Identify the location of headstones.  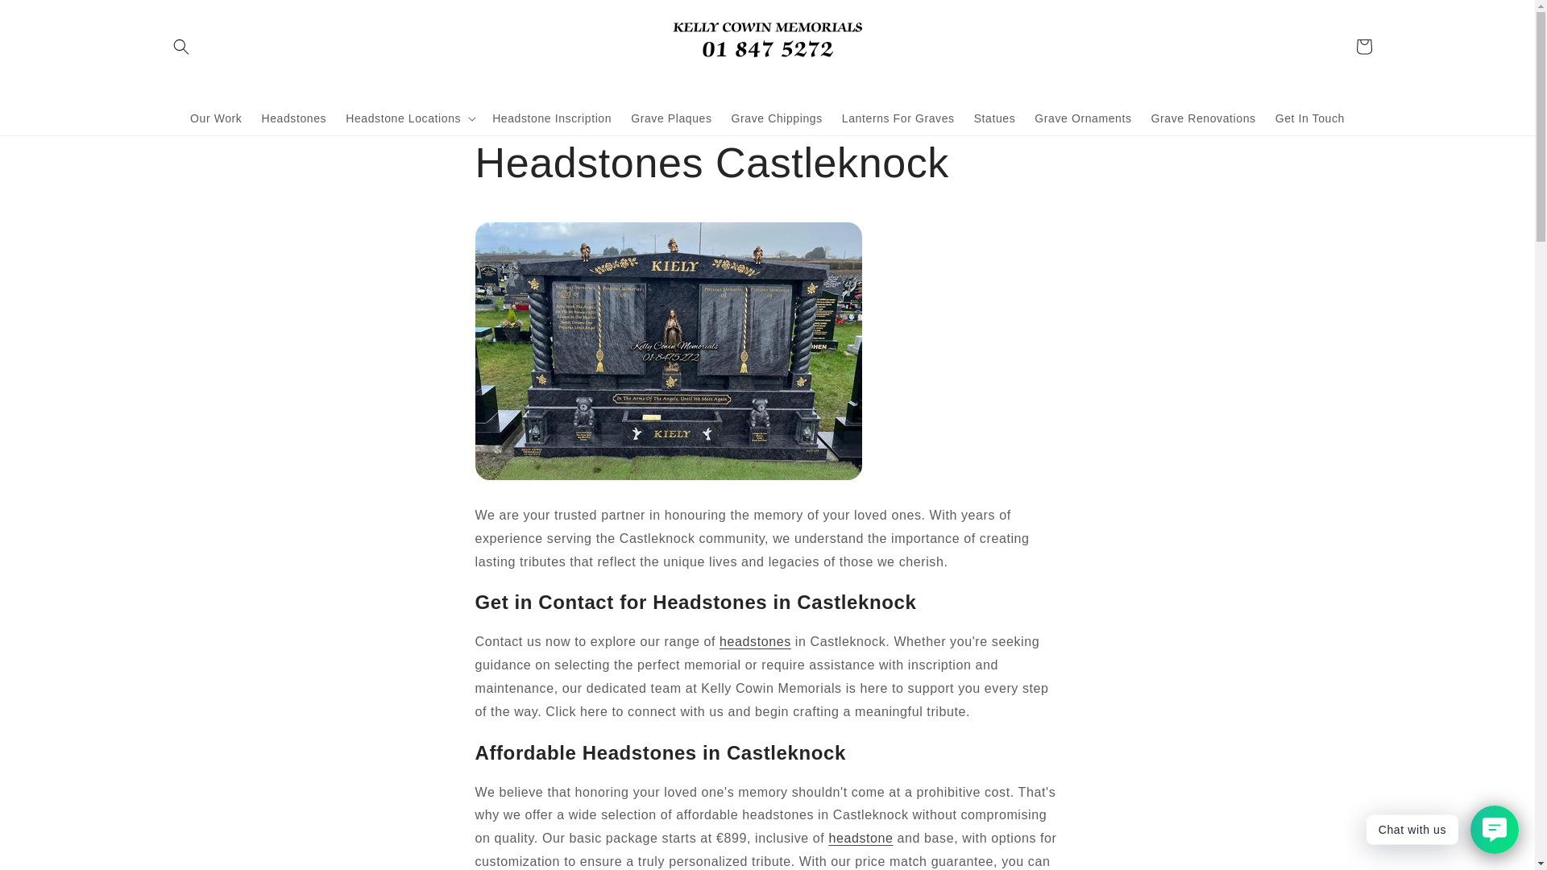
(754, 641).